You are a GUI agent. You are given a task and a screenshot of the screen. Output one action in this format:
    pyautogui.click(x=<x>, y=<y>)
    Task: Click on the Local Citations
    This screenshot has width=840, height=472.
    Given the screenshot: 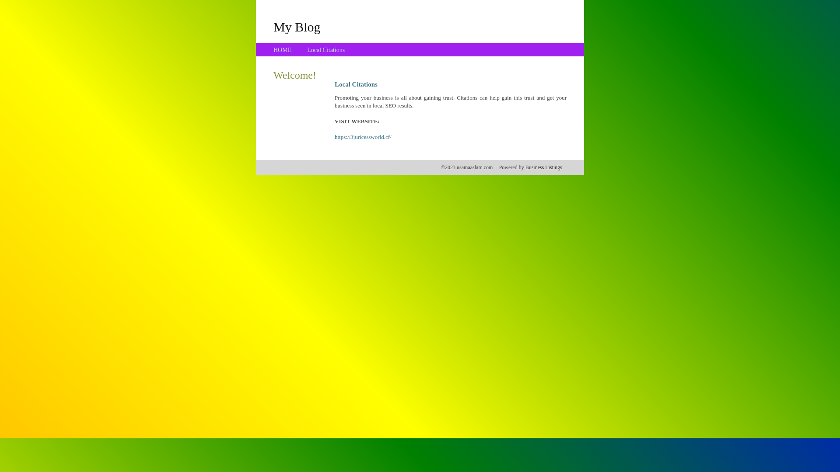 What is the action you would take?
    pyautogui.click(x=326, y=50)
    